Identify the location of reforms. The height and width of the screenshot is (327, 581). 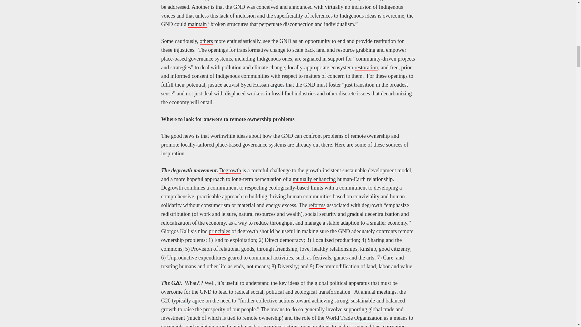
(317, 205).